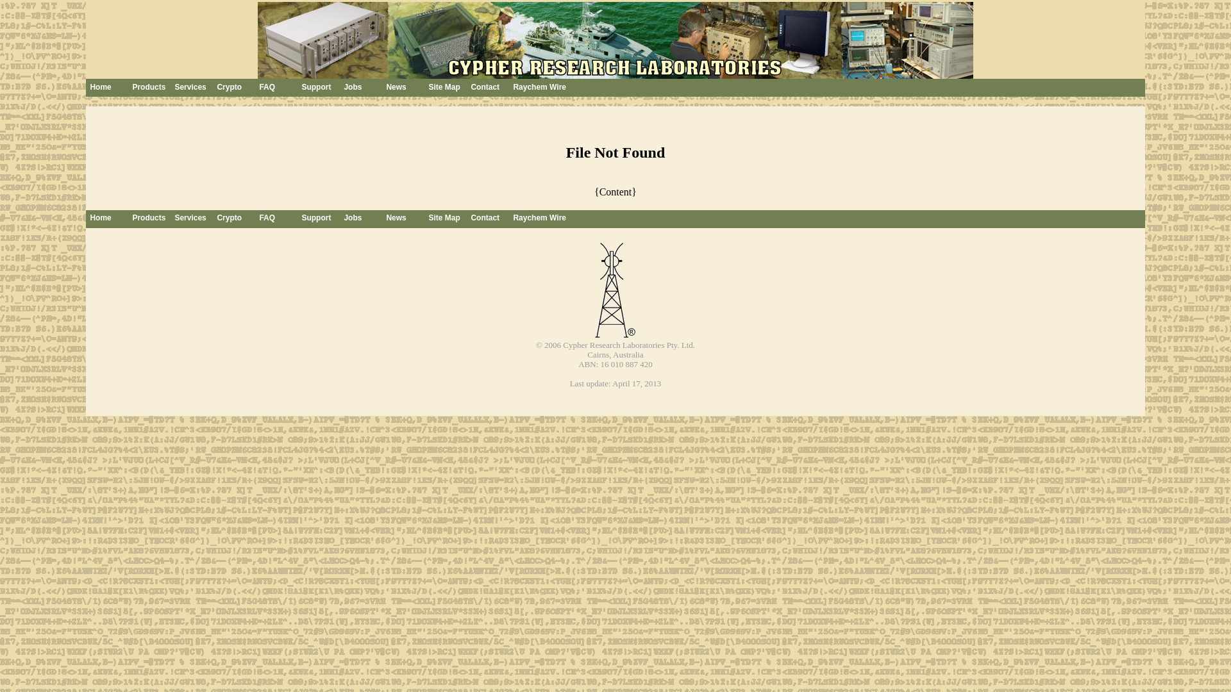 The height and width of the screenshot is (692, 1231). I want to click on Crypto, so click(235, 219).